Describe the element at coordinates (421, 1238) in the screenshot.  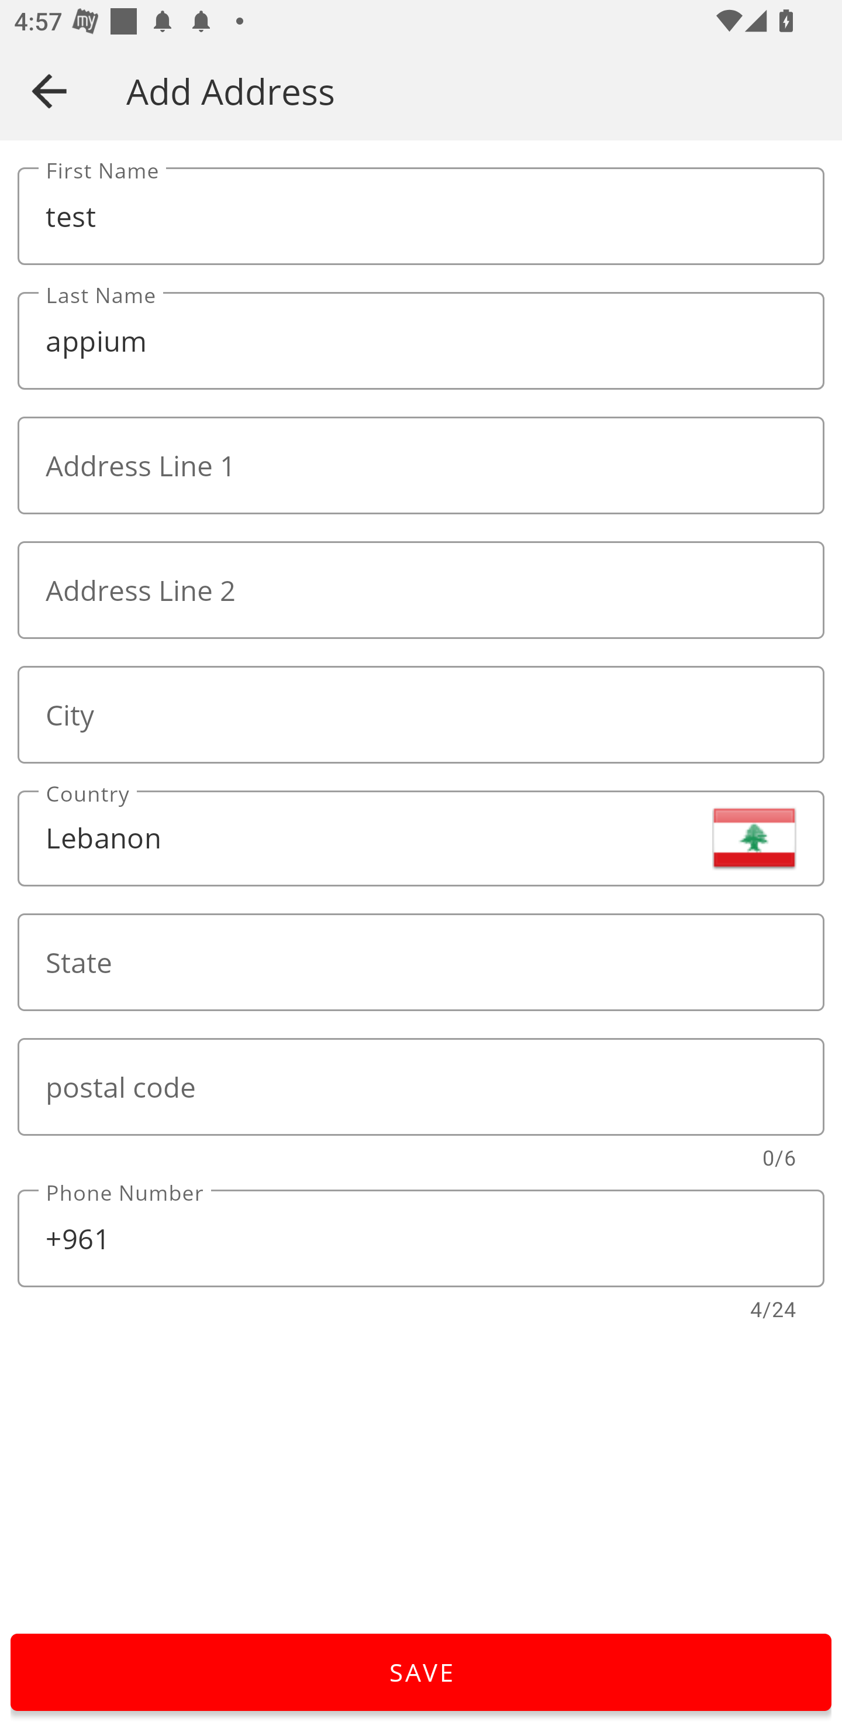
I see `+961` at that location.